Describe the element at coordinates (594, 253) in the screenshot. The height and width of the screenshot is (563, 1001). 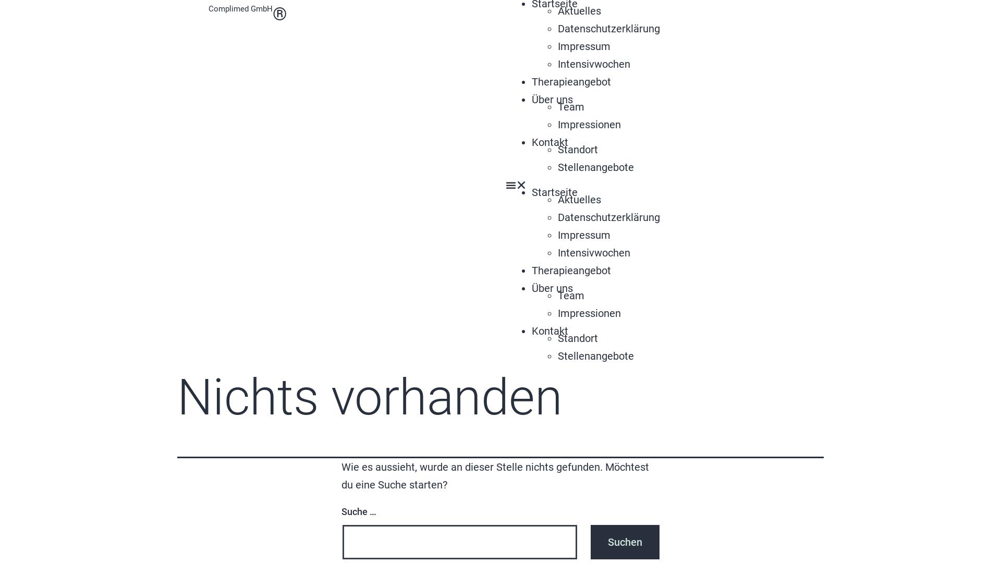
I see `Intensivwochen` at that location.